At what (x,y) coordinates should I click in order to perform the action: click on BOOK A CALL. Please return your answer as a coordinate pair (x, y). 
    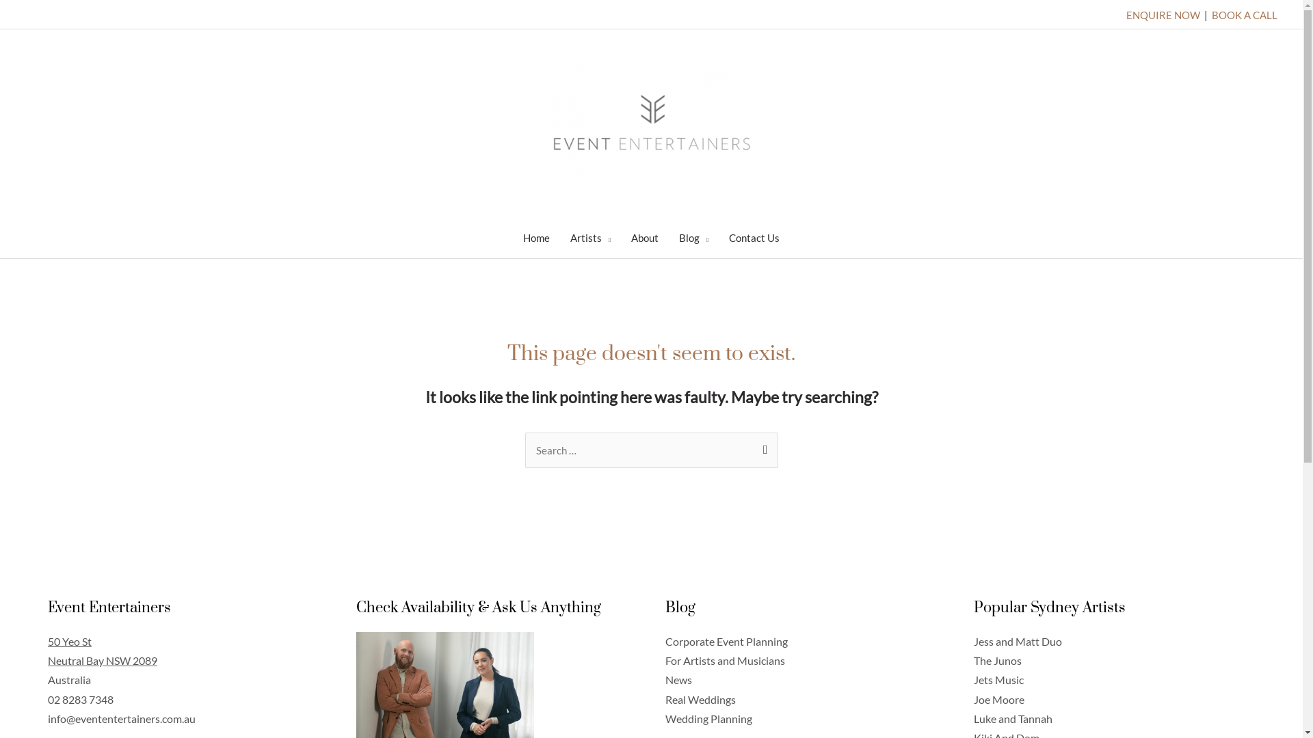
    Looking at the image, I should click on (1245, 15).